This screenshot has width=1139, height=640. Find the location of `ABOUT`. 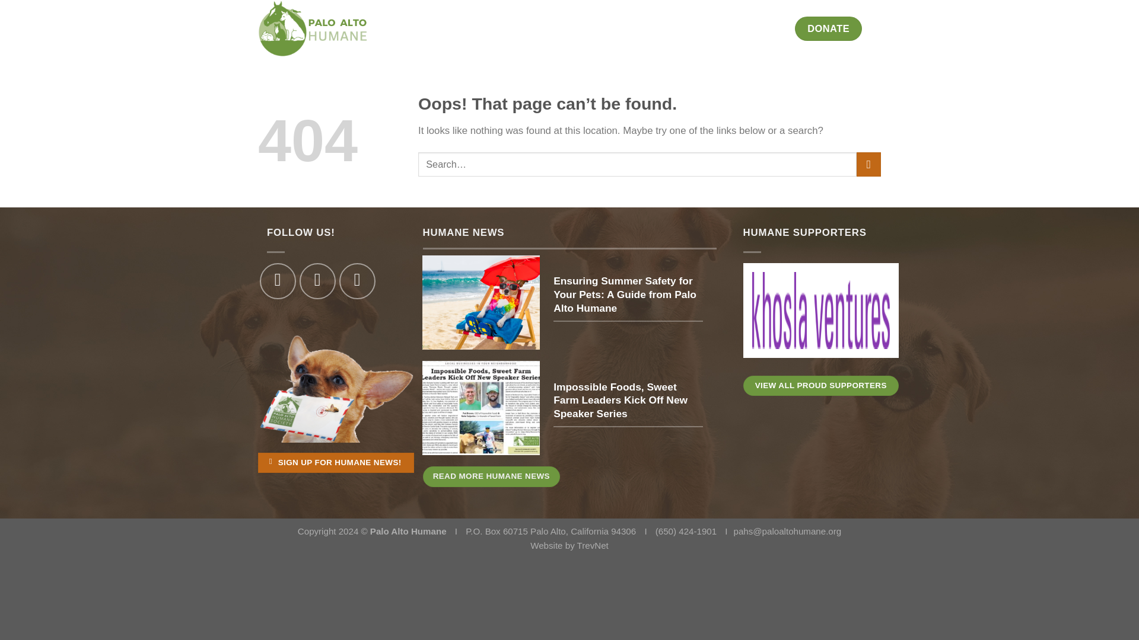

ABOUT is located at coordinates (499, 28).